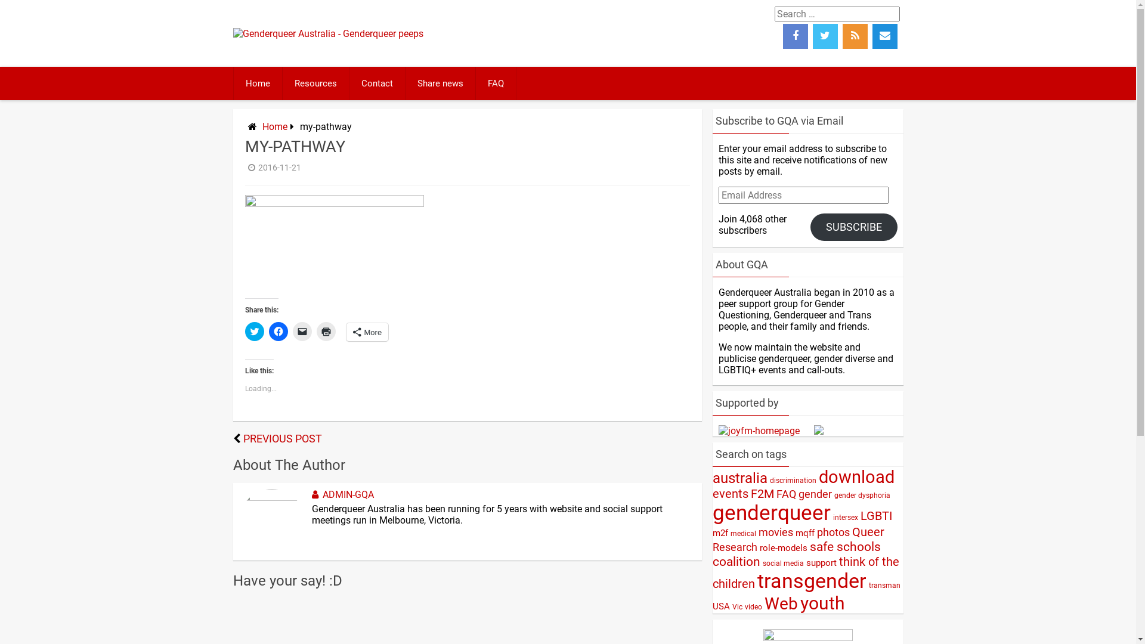 The image size is (1145, 644). Describe the element at coordinates (885, 36) in the screenshot. I see `Email` at that location.